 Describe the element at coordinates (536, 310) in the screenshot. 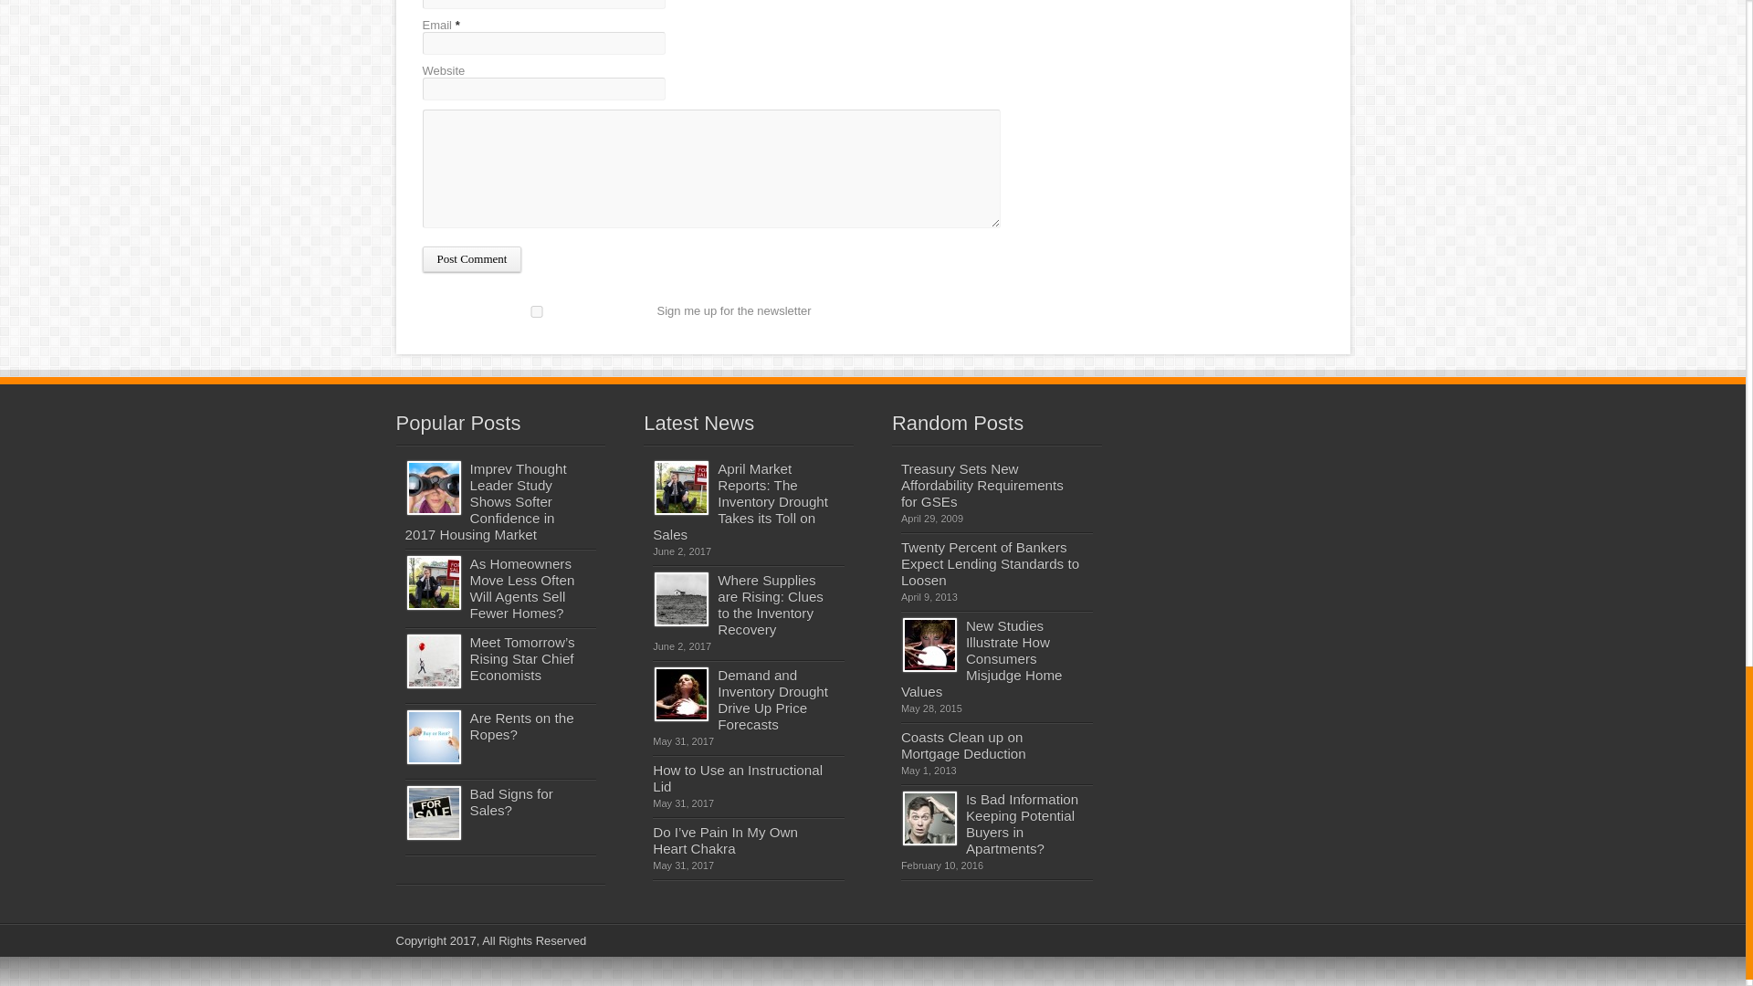

I see `1` at that location.